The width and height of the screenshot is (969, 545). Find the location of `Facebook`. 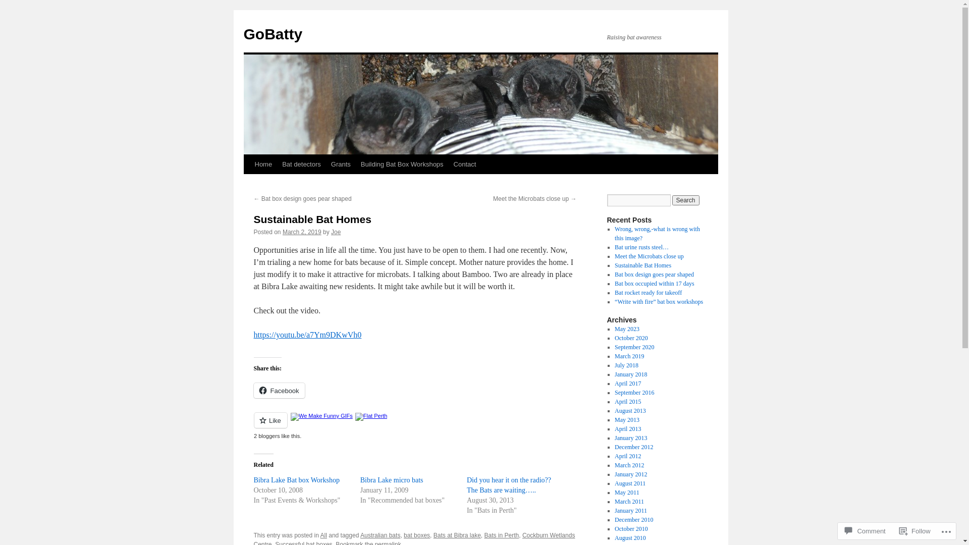

Facebook is located at coordinates (279, 391).